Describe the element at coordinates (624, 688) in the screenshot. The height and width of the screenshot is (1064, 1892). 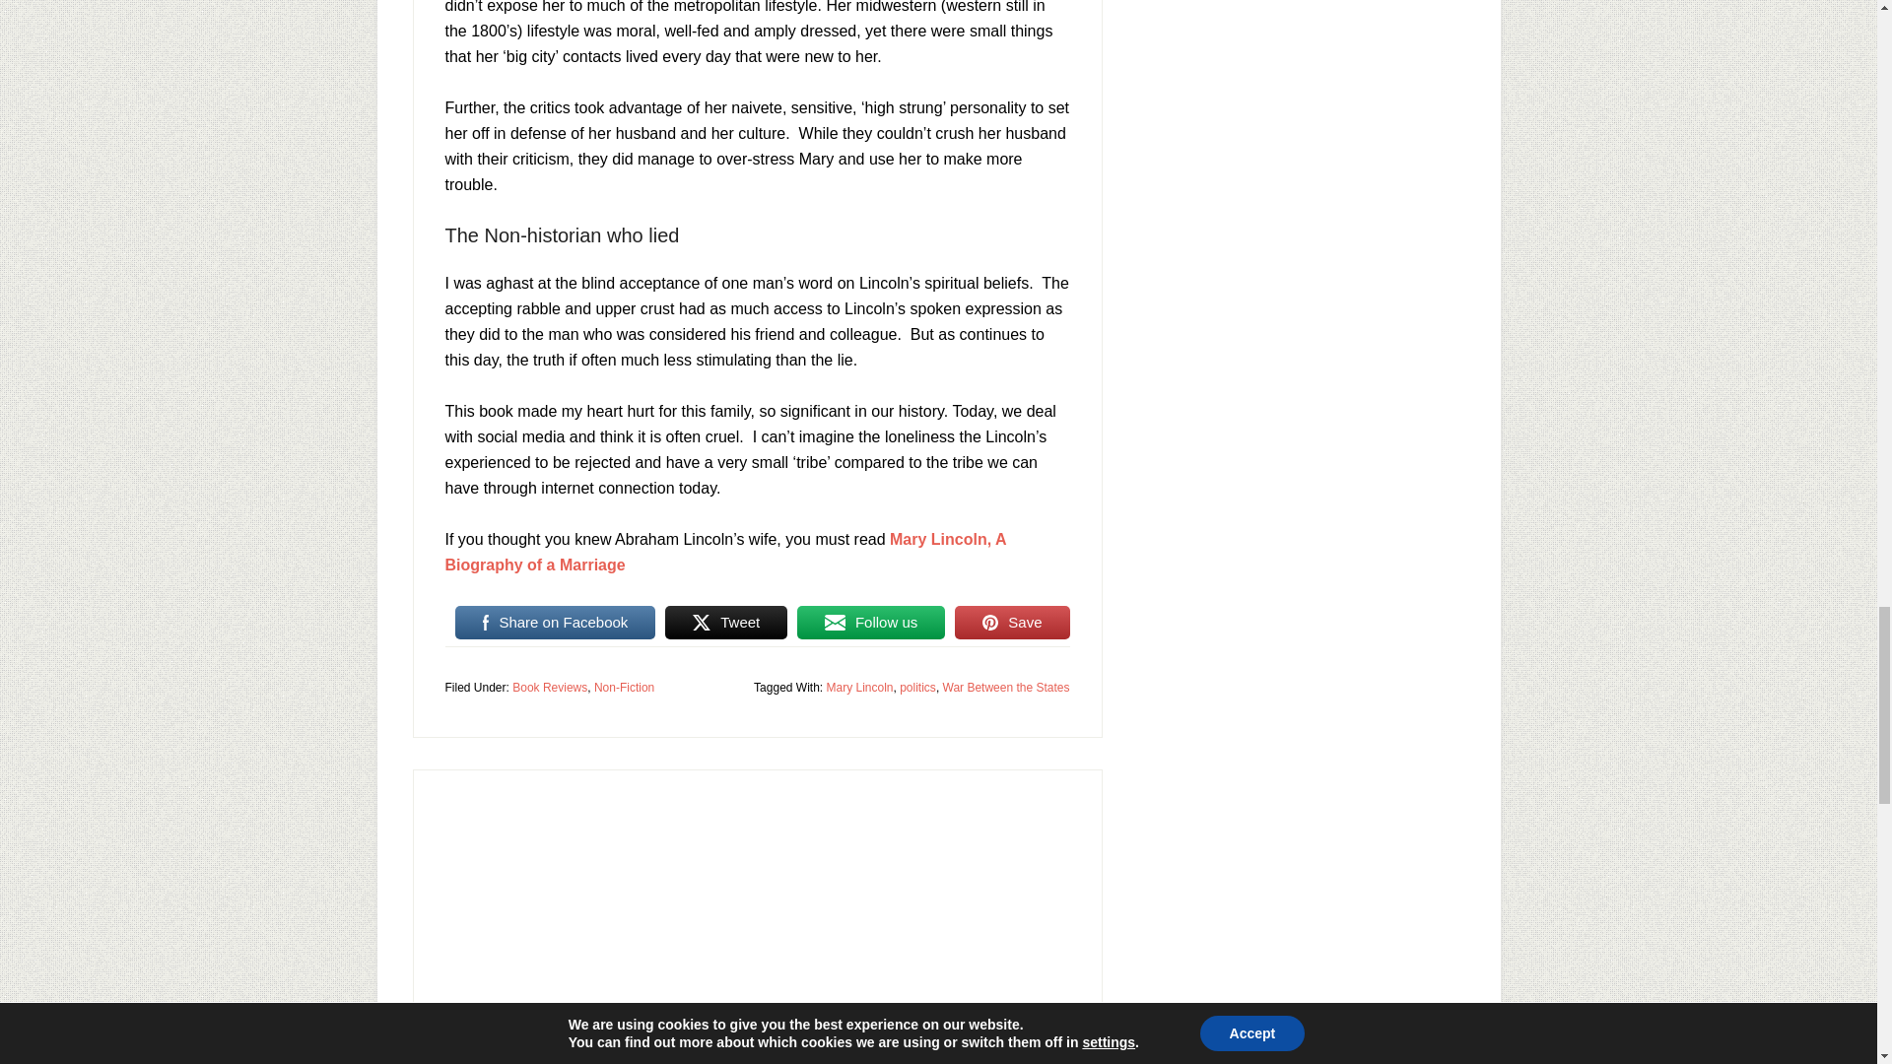
I see `Non-Fiction` at that location.